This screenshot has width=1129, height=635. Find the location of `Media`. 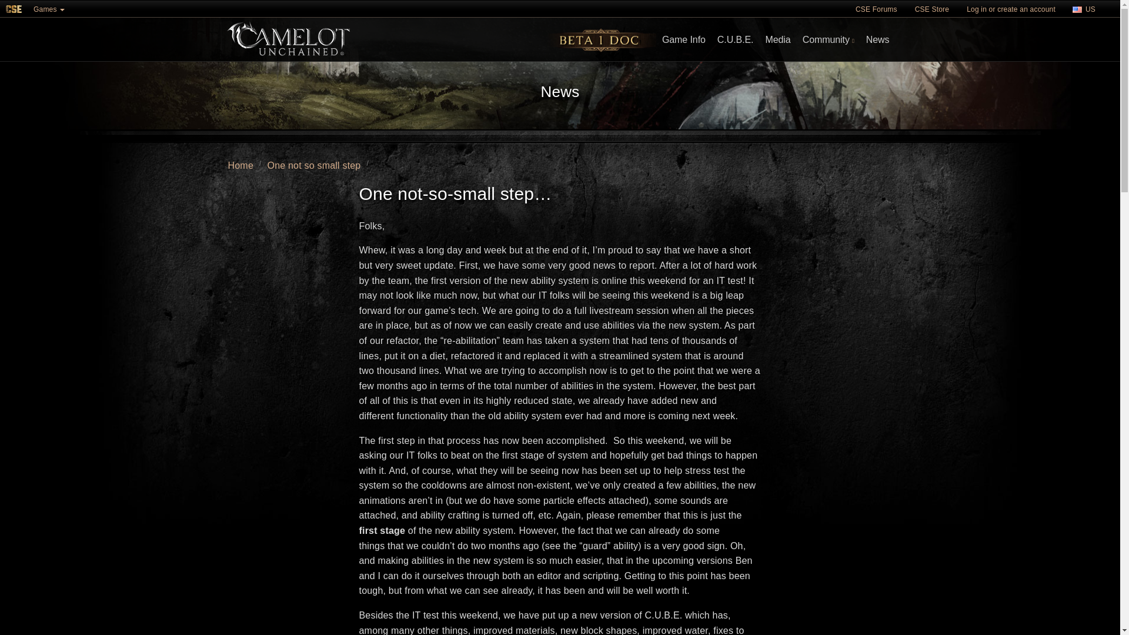

Media is located at coordinates (777, 40).